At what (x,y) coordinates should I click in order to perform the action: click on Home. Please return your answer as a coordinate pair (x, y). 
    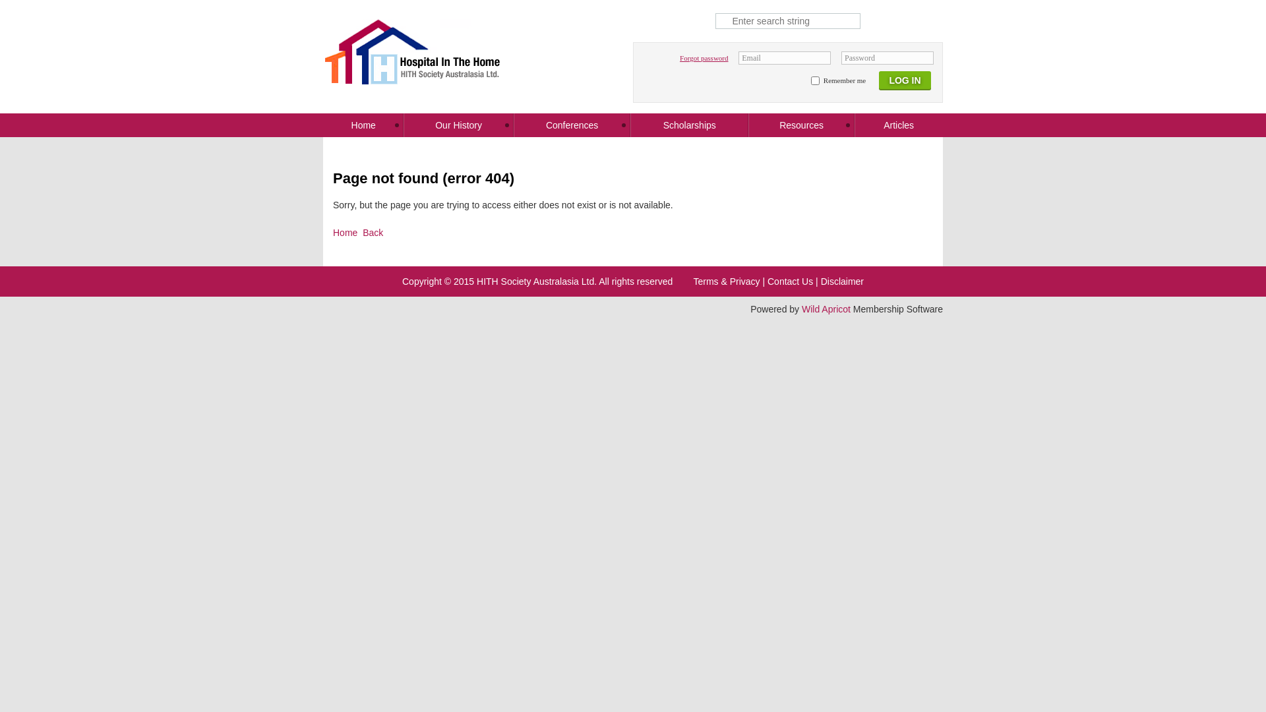
    Looking at the image, I should click on (363, 125).